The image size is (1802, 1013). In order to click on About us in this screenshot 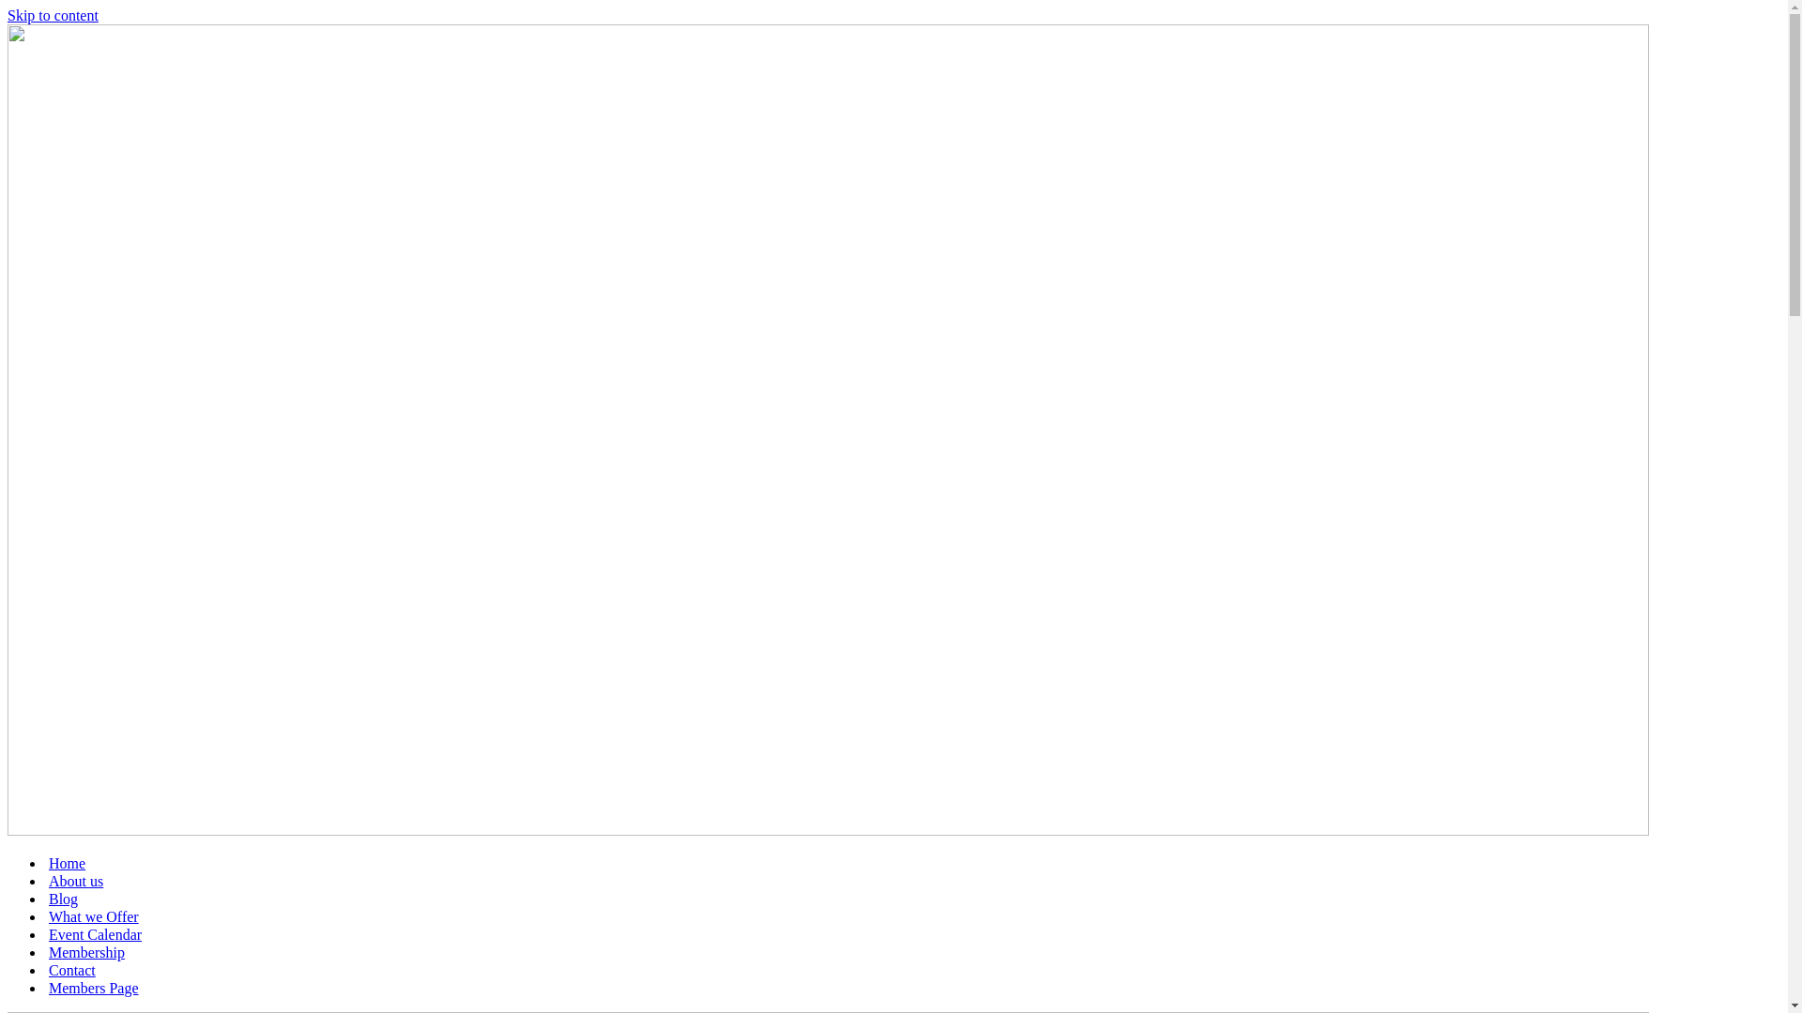, I will do `click(76, 882)`.